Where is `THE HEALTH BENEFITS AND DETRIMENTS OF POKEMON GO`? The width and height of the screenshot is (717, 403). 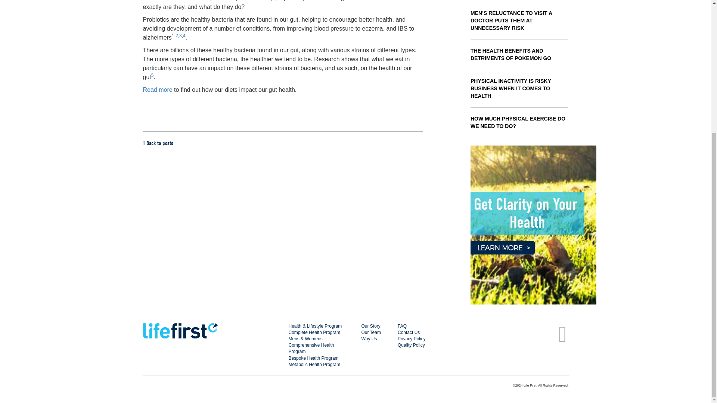
THE HEALTH BENEFITS AND DETRIMENTS OF POKEMON GO is located at coordinates (511, 54).